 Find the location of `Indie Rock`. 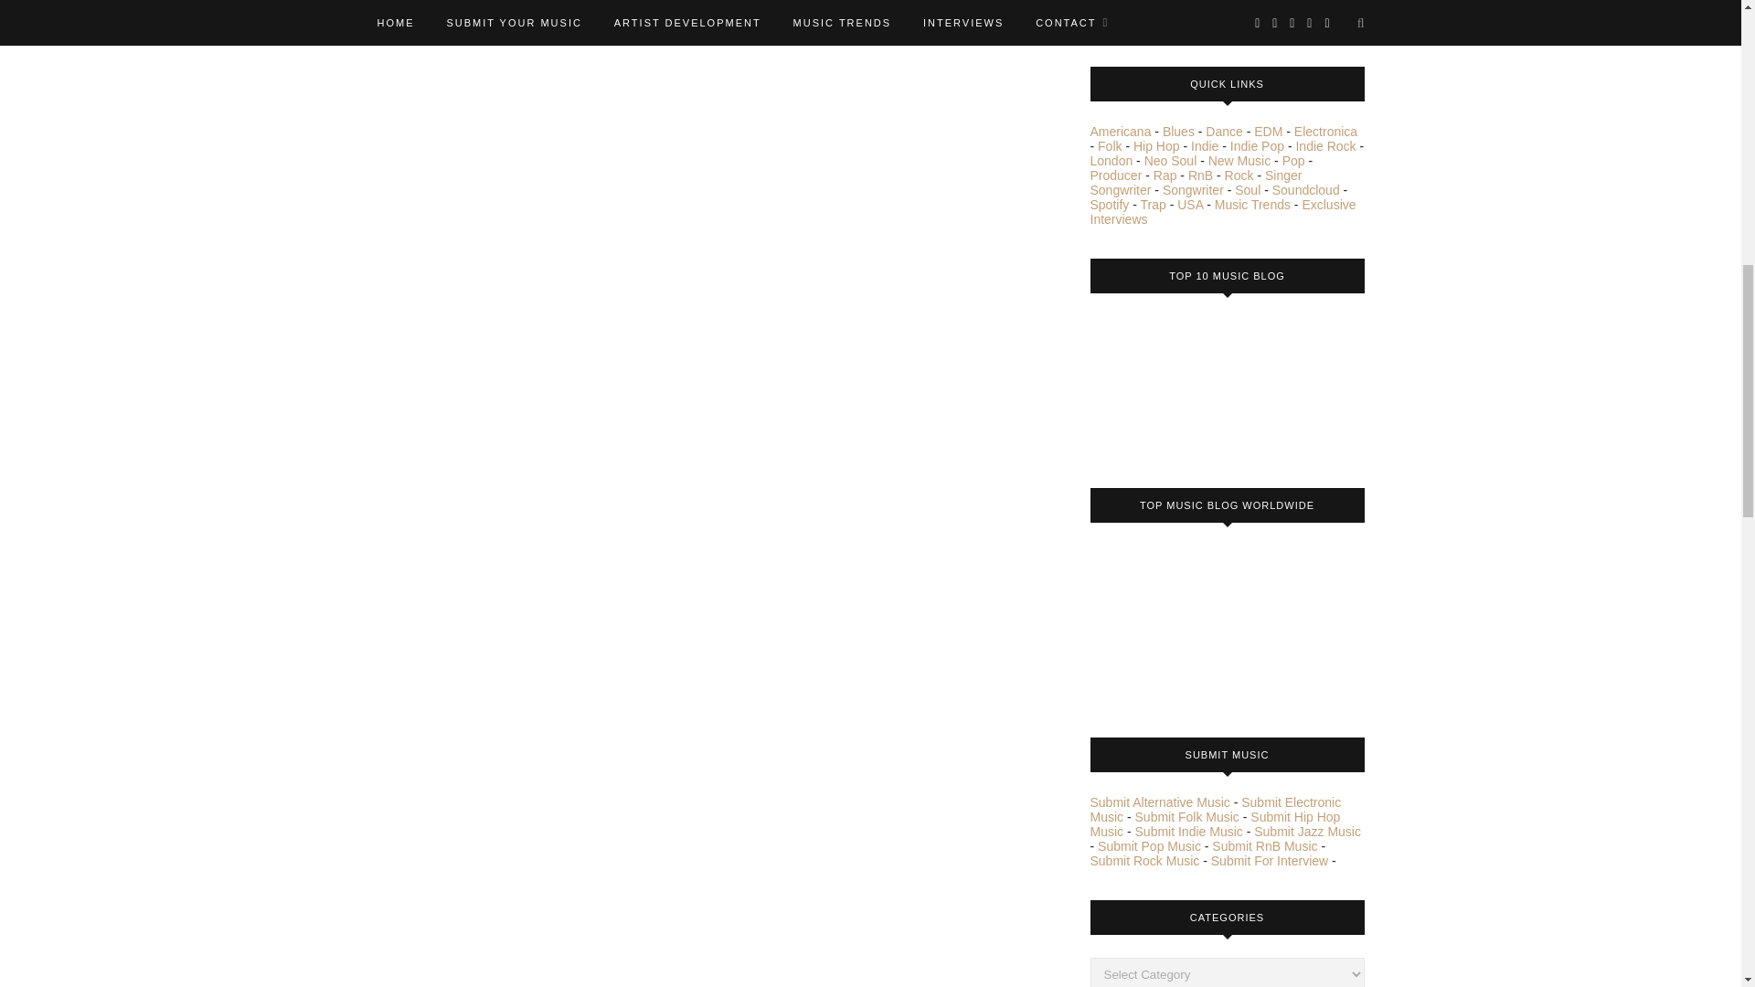

Indie Rock is located at coordinates (1324, 146).